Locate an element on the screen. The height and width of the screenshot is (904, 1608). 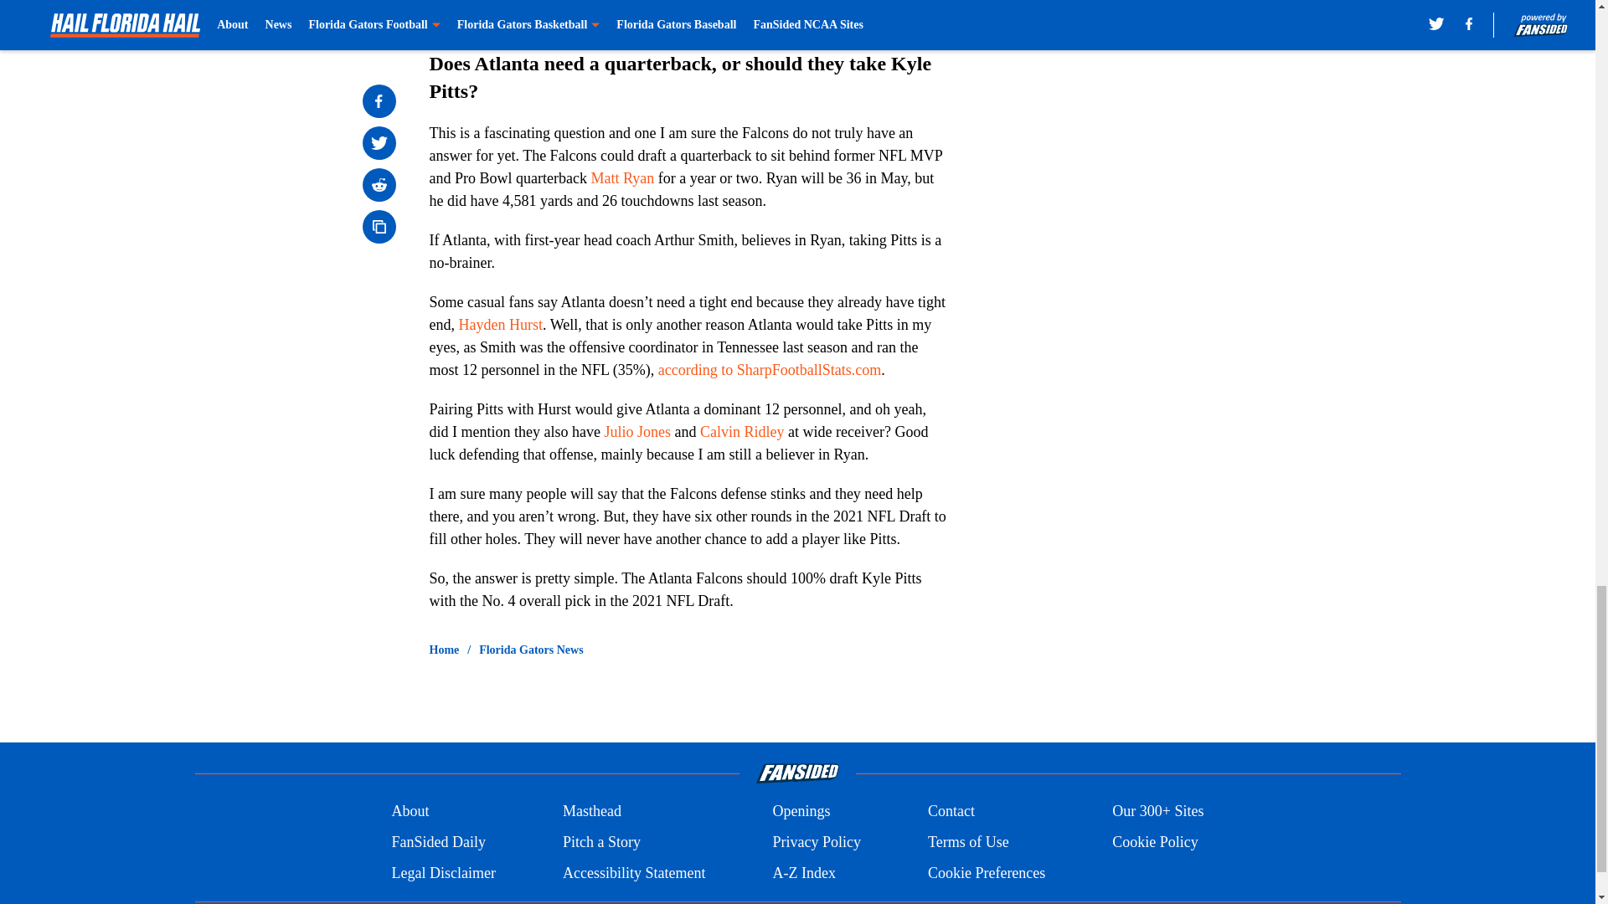
Matt Ryan is located at coordinates (621, 177).